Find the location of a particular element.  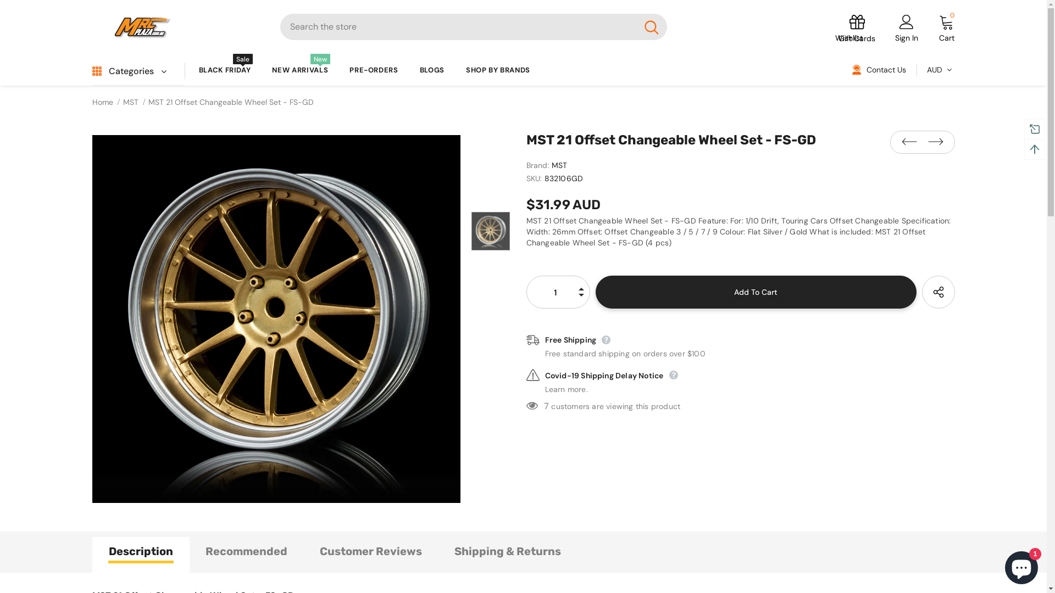

Add to cart is located at coordinates (756, 292).